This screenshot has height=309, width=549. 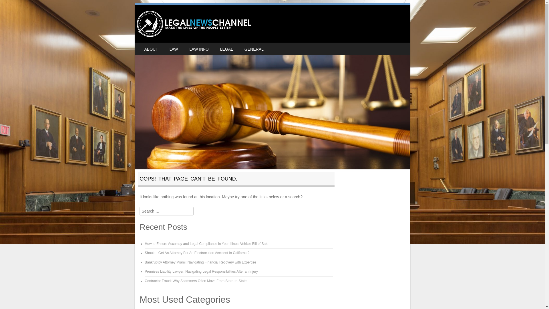 I want to click on GENERAL, so click(x=254, y=49).